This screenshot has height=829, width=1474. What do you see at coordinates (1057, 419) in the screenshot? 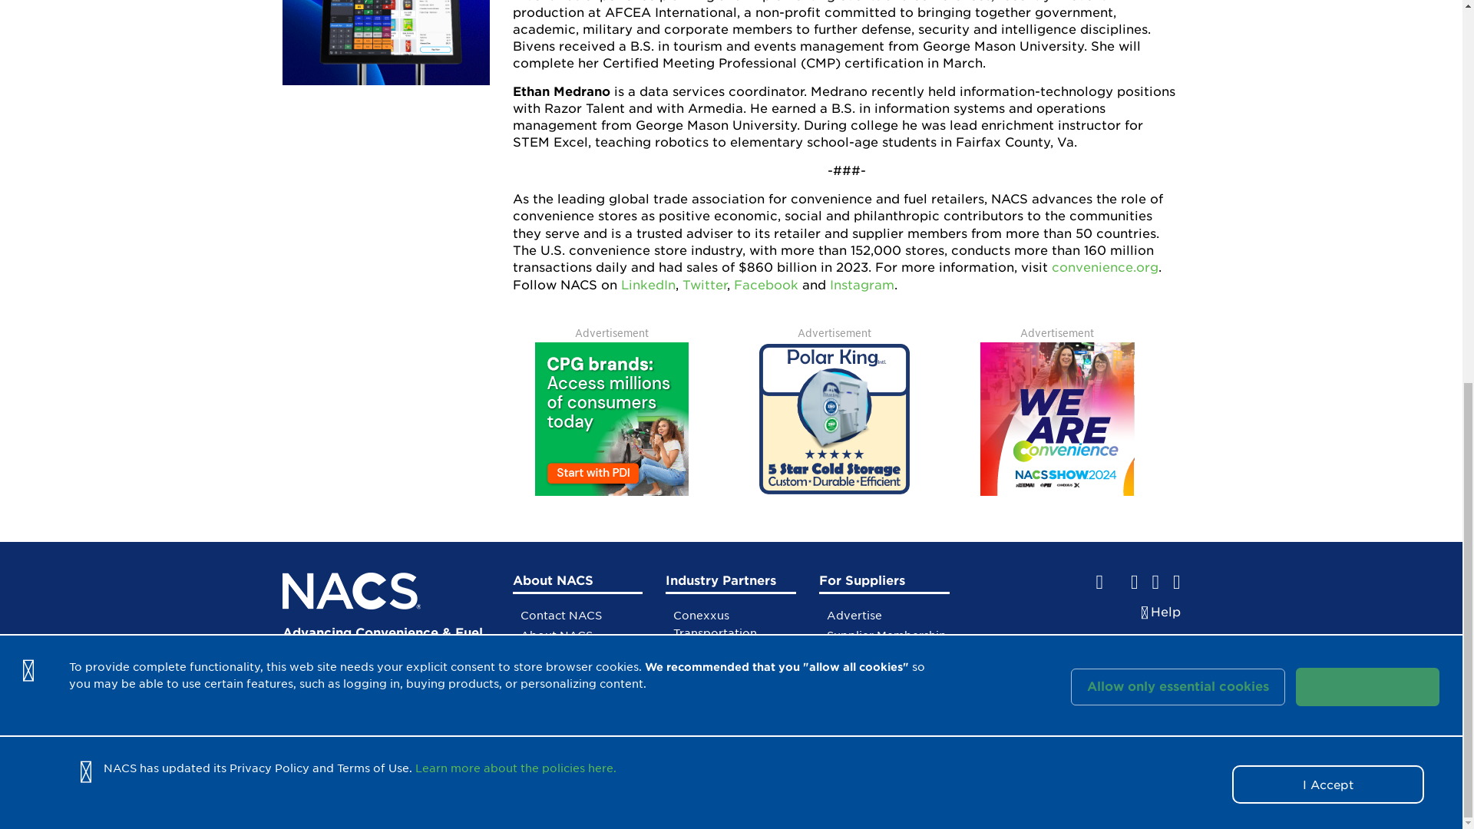
I see `NACS Show 2024 Ad` at bounding box center [1057, 419].